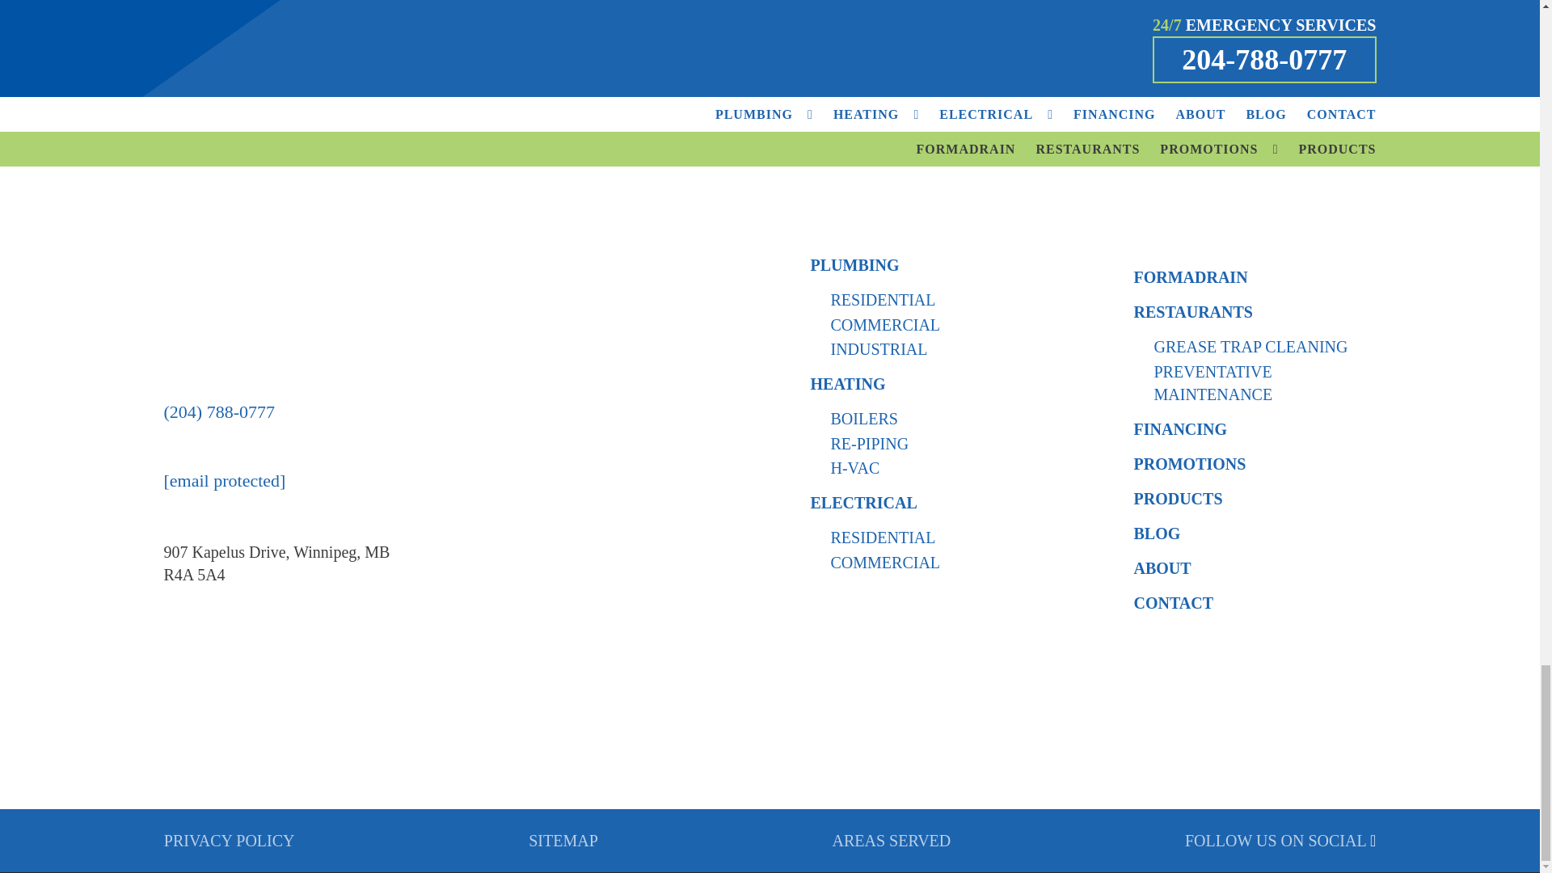 This screenshot has width=1552, height=873. Describe the element at coordinates (1192, 312) in the screenshot. I see `Restaurants` at that location.